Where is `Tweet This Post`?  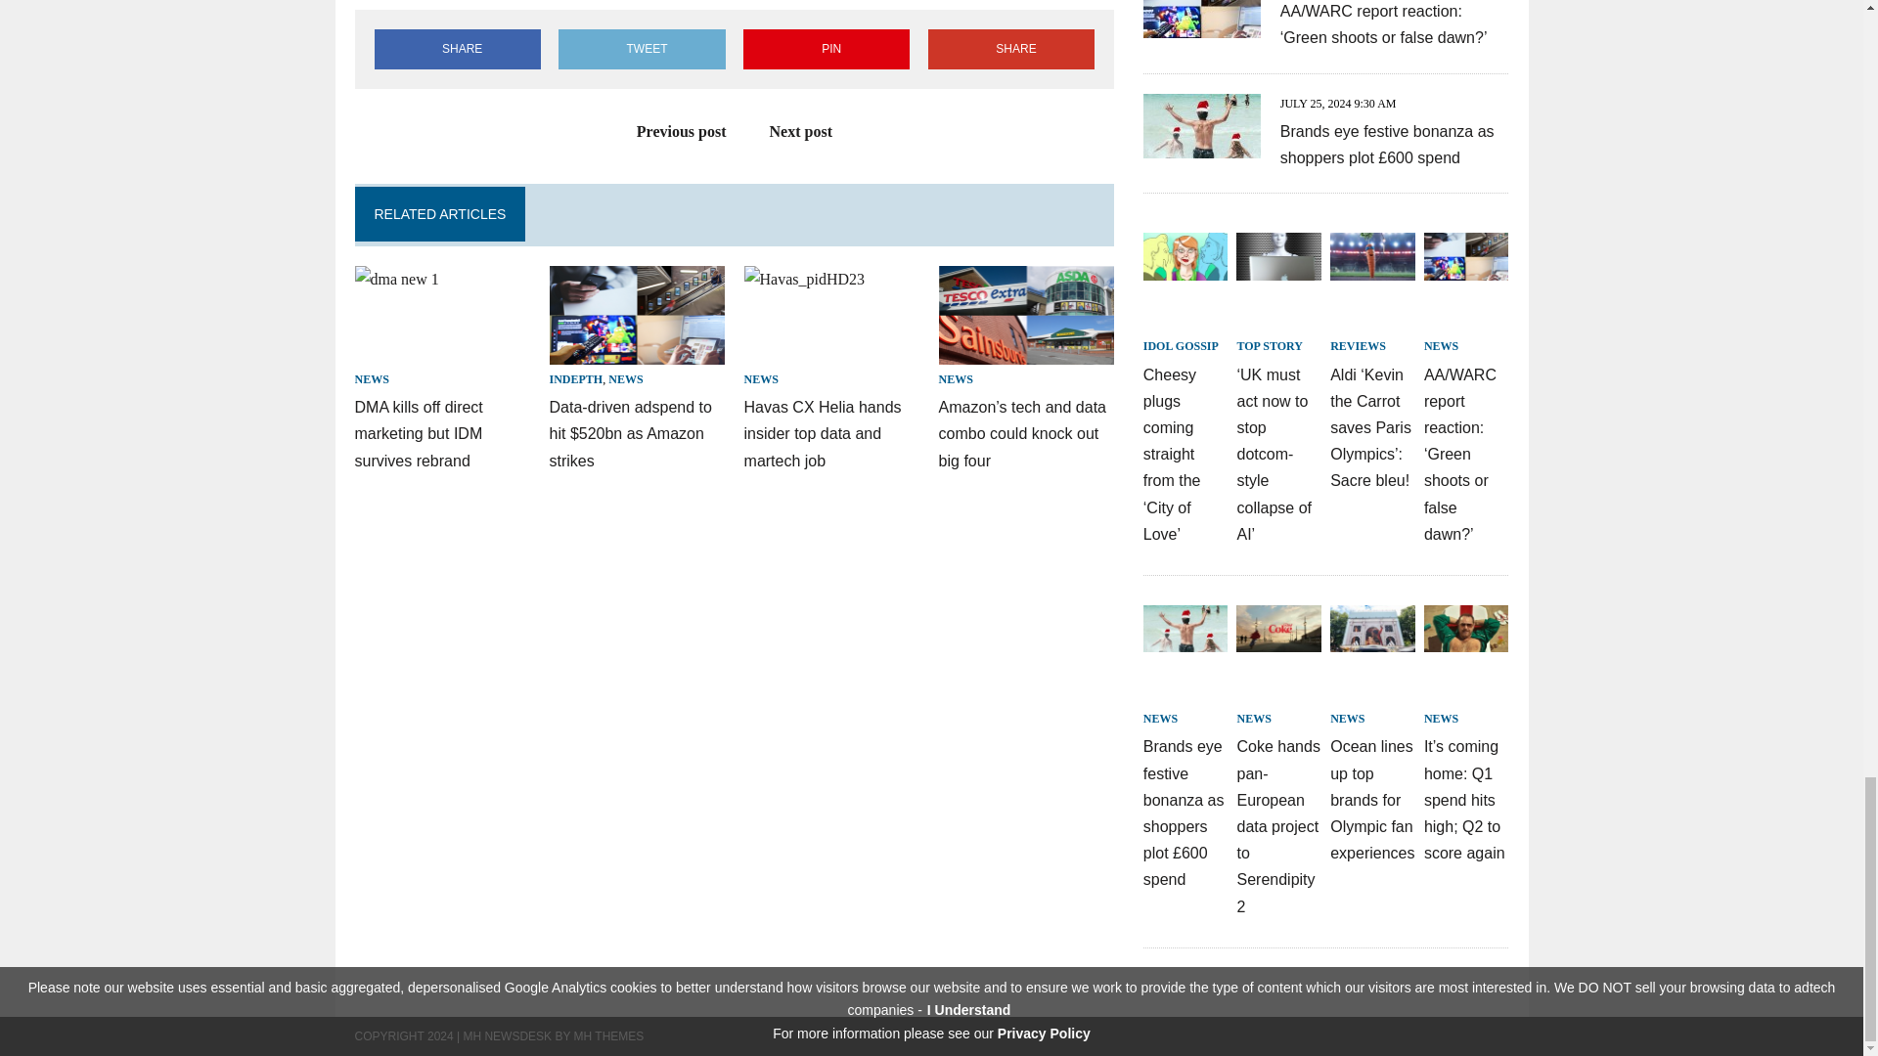
Tweet This Post is located at coordinates (642, 49).